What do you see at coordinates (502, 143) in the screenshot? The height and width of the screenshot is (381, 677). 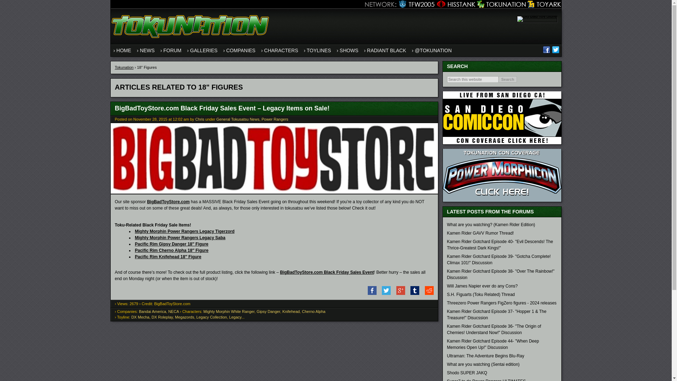 I see `San Diego Comic Con` at bounding box center [502, 143].